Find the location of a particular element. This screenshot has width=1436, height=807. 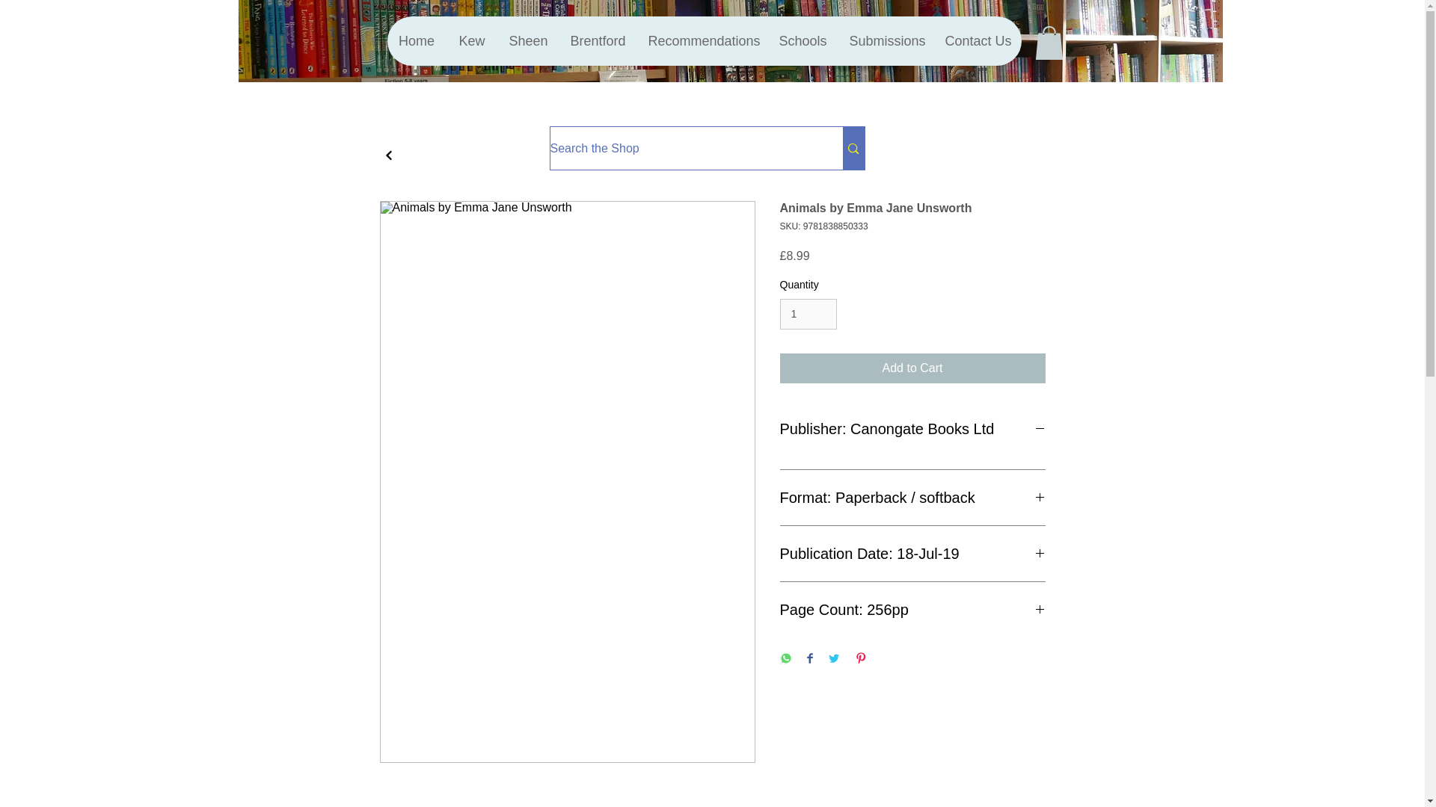

Add to Cart is located at coordinates (912, 368).